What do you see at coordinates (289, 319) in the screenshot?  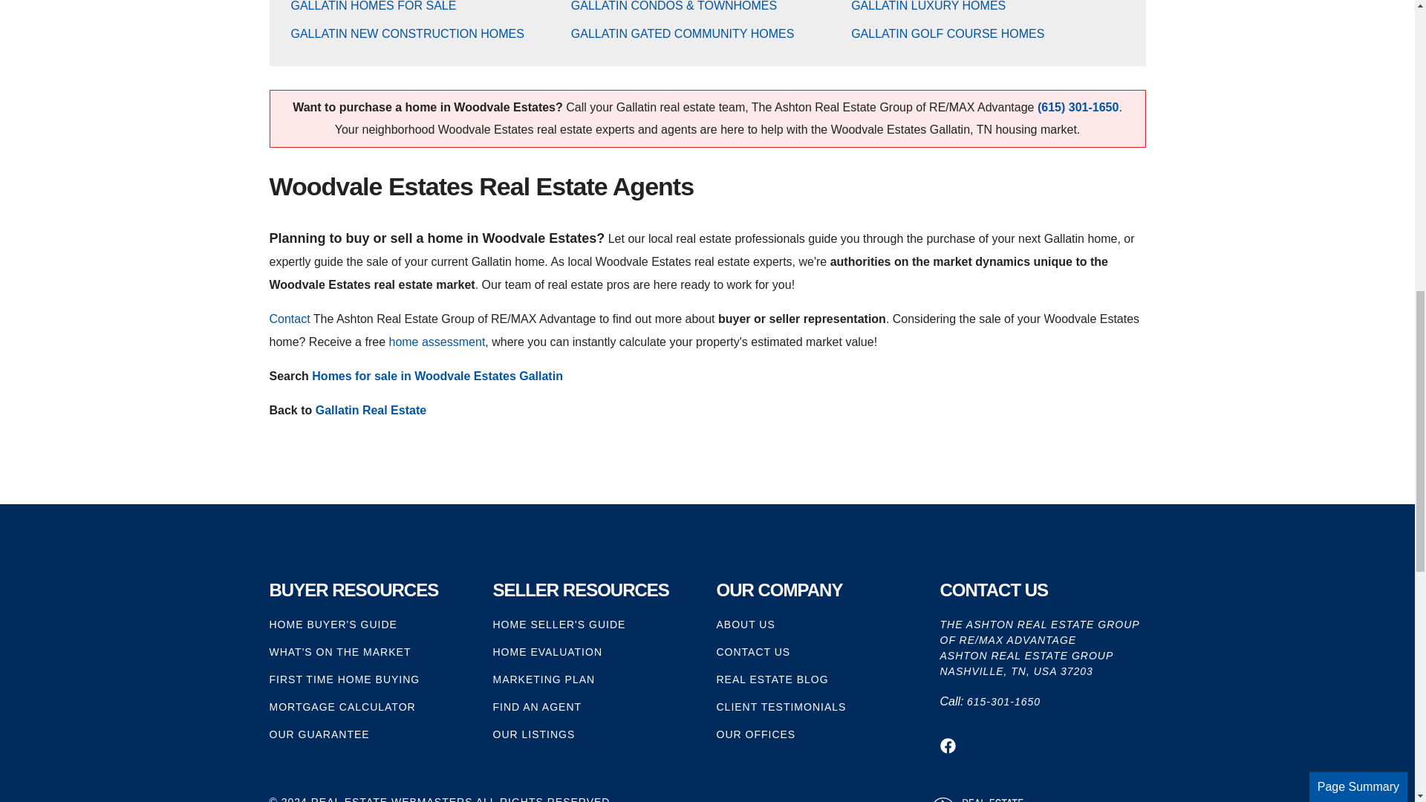 I see `Contact Us` at bounding box center [289, 319].